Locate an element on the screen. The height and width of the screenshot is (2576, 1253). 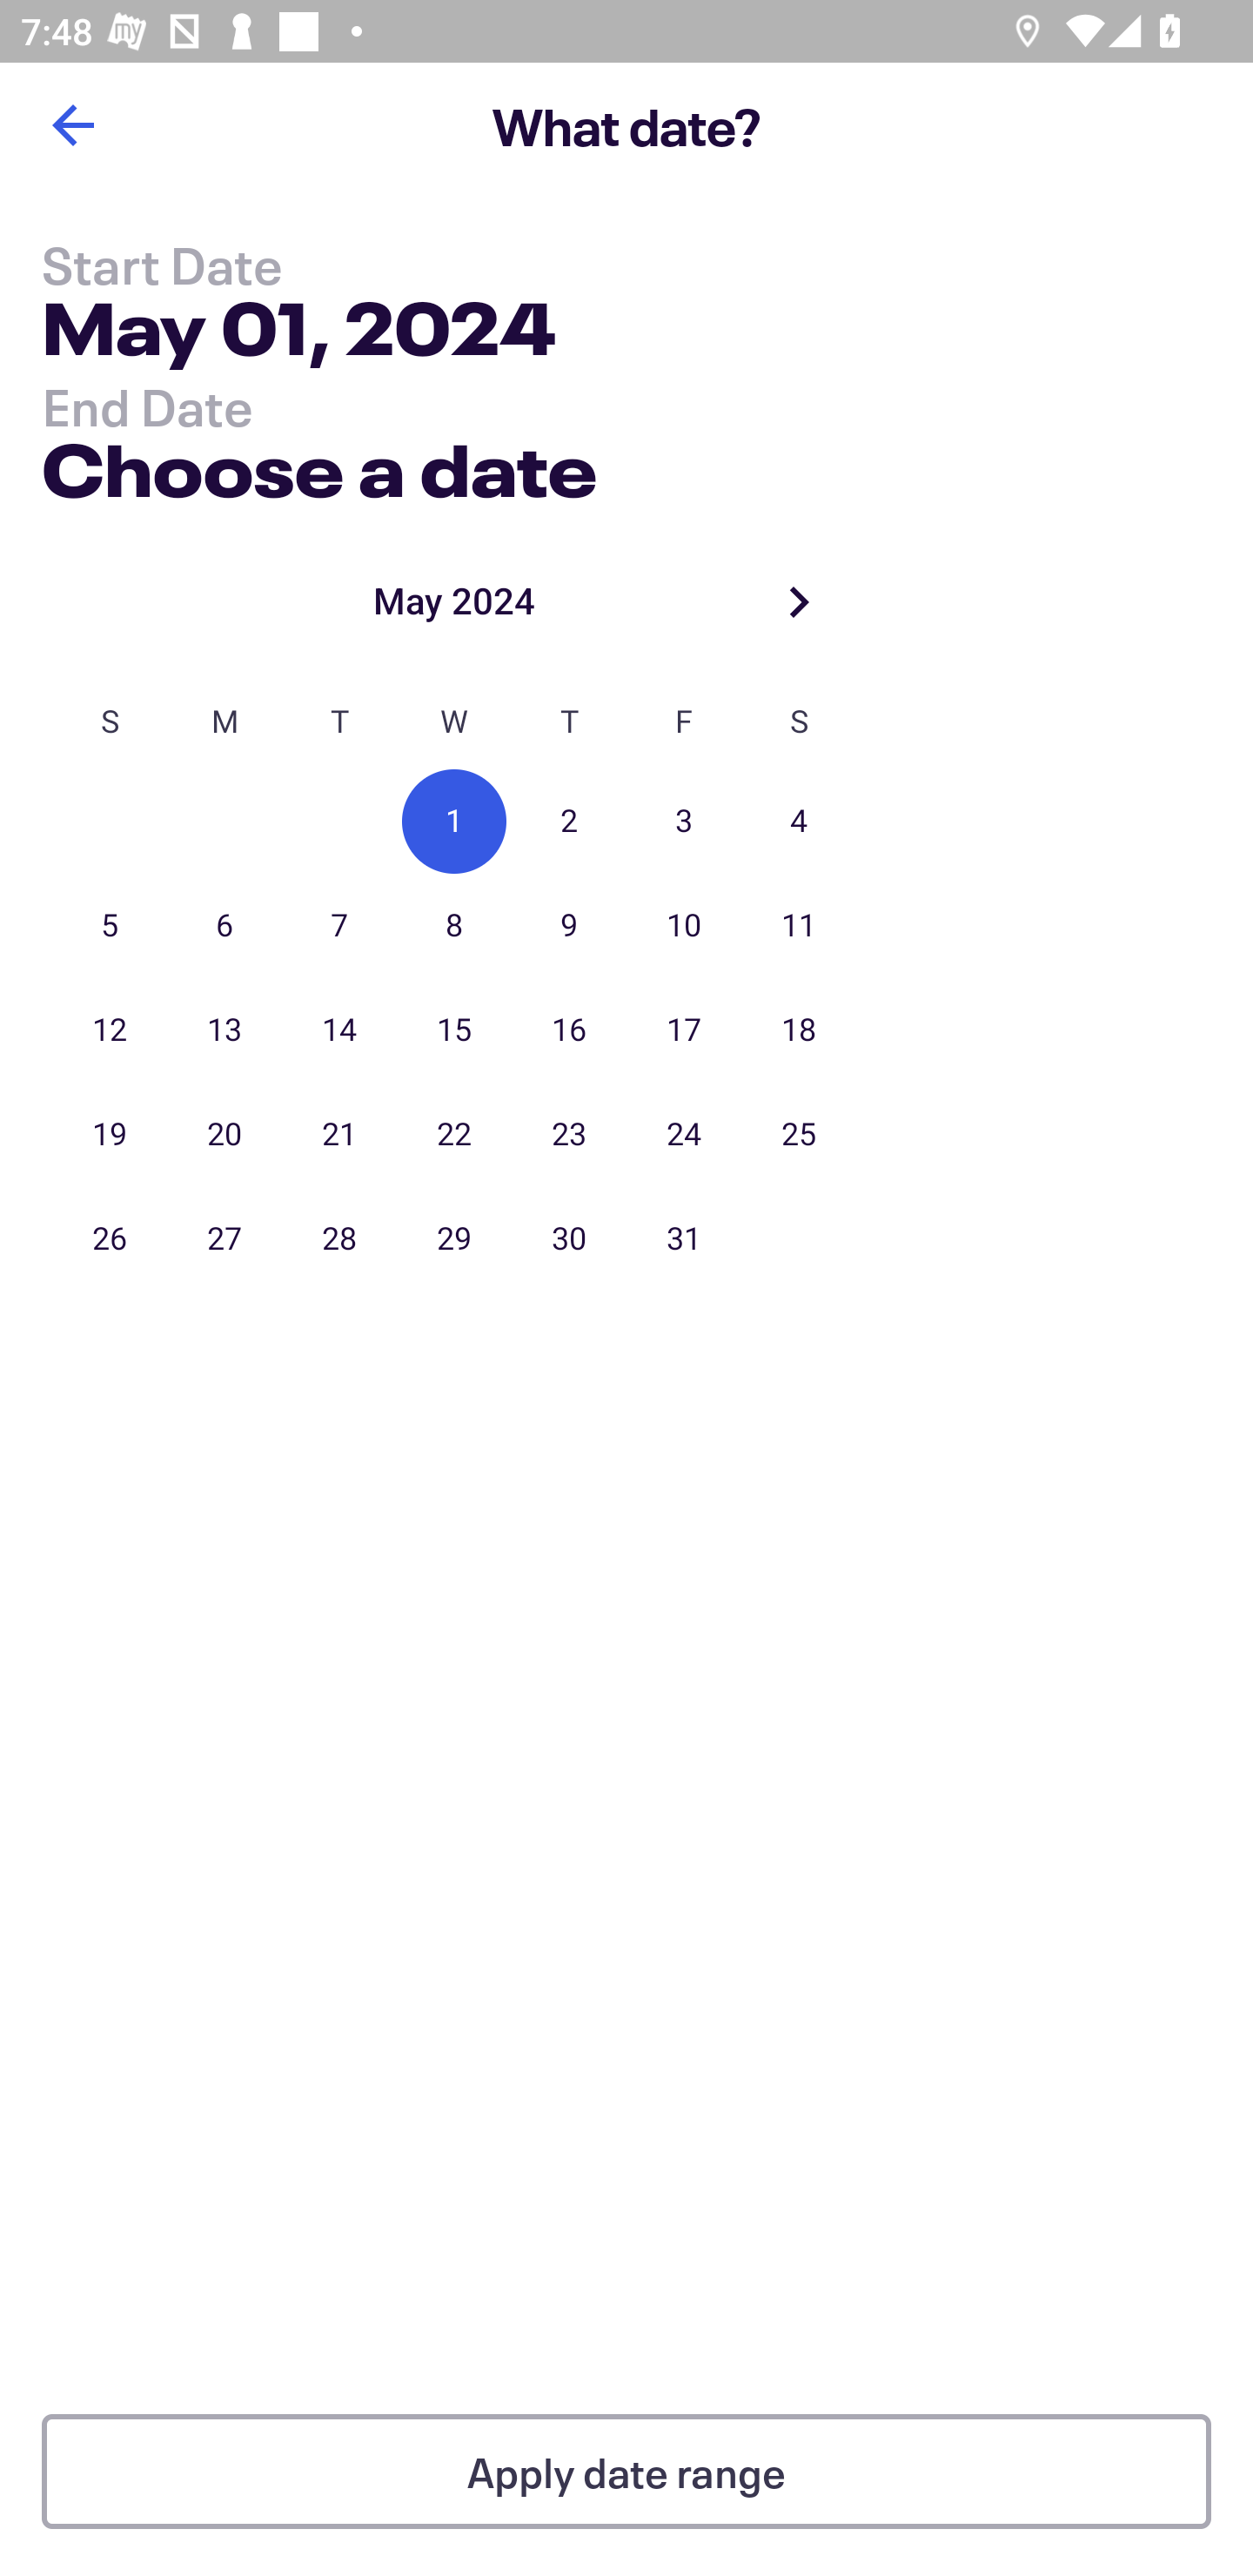
11 11 May 2024 is located at coordinates (799, 926).